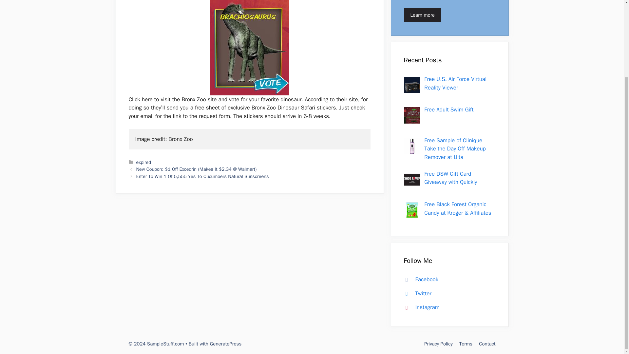 This screenshot has height=354, width=629. Describe the element at coordinates (449, 109) in the screenshot. I see `Free Adult Swim Gift` at that location.